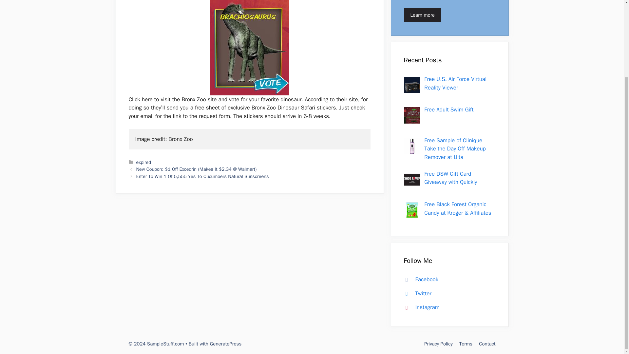 This screenshot has height=354, width=629. Describe the element at coordinates (449, 109) in the screenshot. I see `Free Adult Swim Gift` at that location.